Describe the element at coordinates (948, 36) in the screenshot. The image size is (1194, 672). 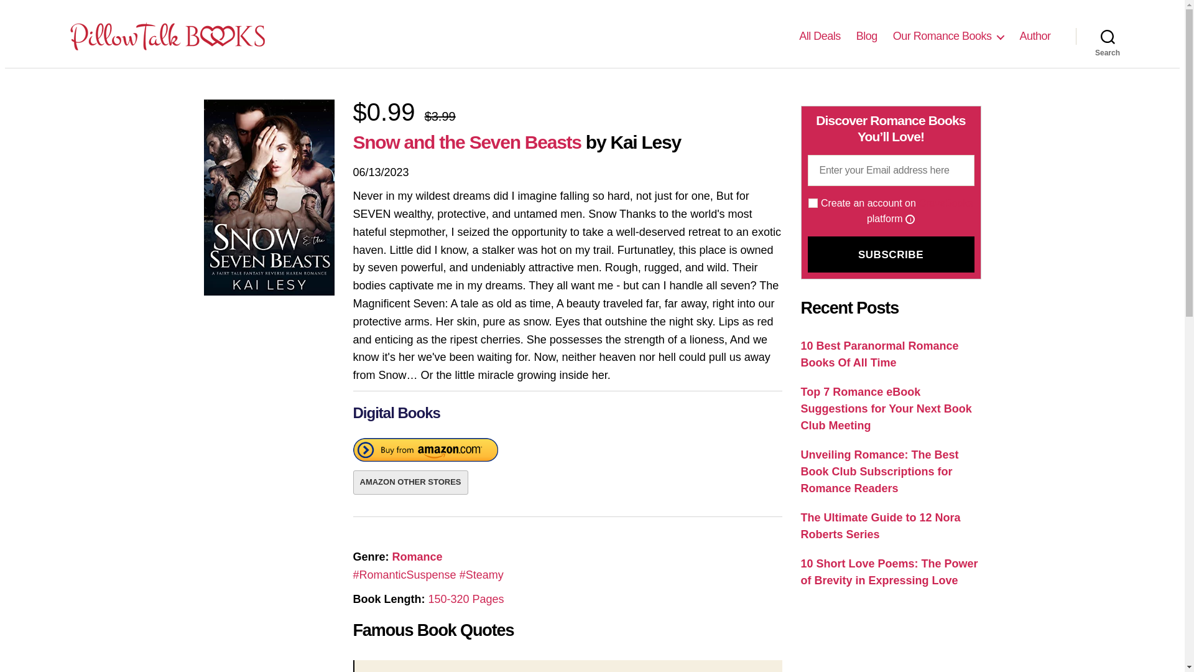
I see `Our Romance Books` at that location.